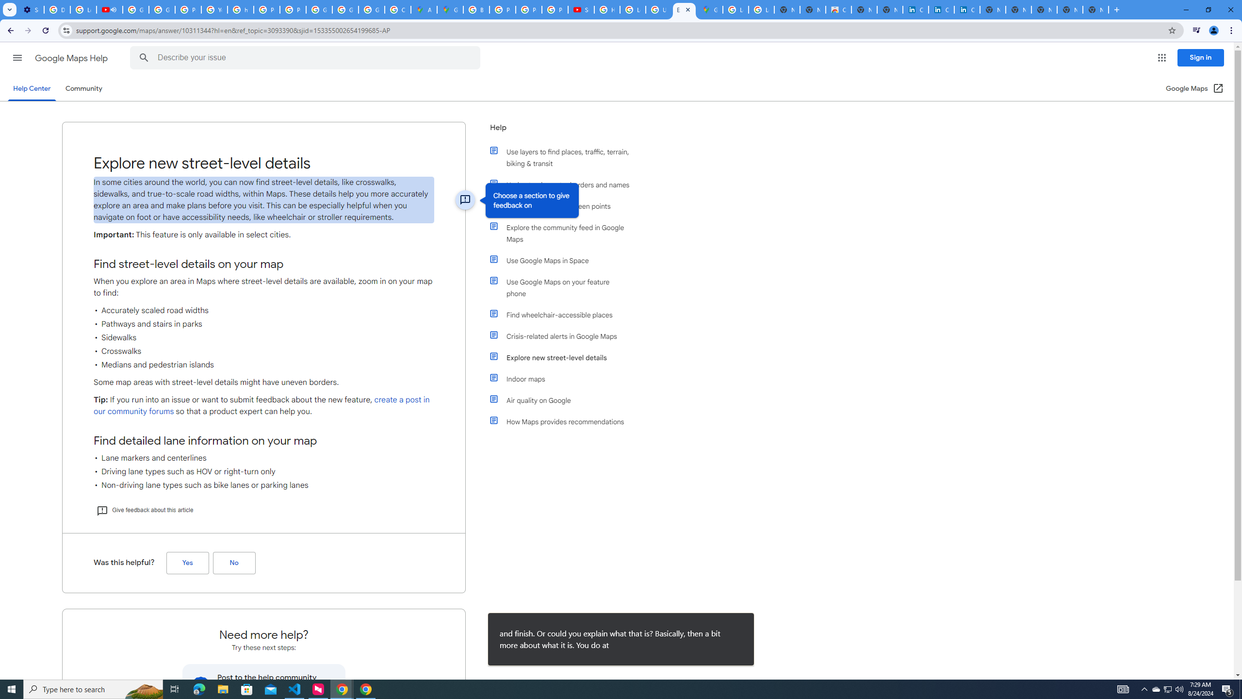 The height and width of the screenshot is (699, 1242). Describe the element at coordinates (264, 472) in the screenshot. I see `Driving lane types such as HOV or right-turn only` at that location.